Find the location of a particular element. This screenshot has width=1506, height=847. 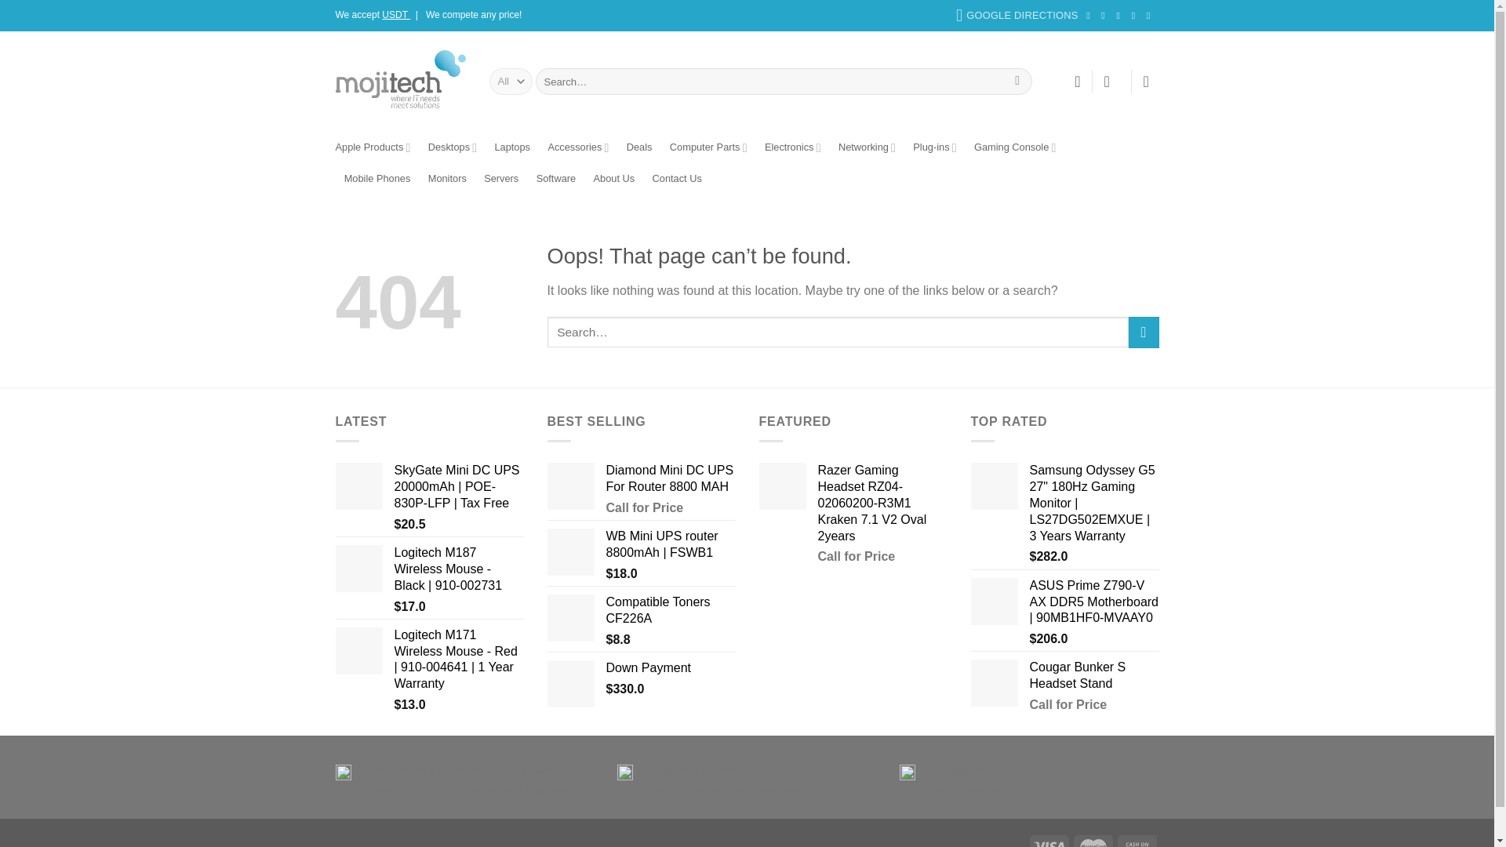

GOOGLE DIRECTIONS is located at coordinates (1017, 16).